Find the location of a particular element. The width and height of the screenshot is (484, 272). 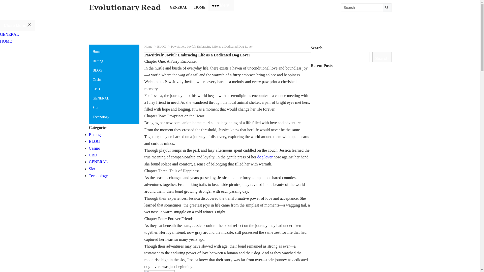

GENERAL is located at coordinates (9, 34).